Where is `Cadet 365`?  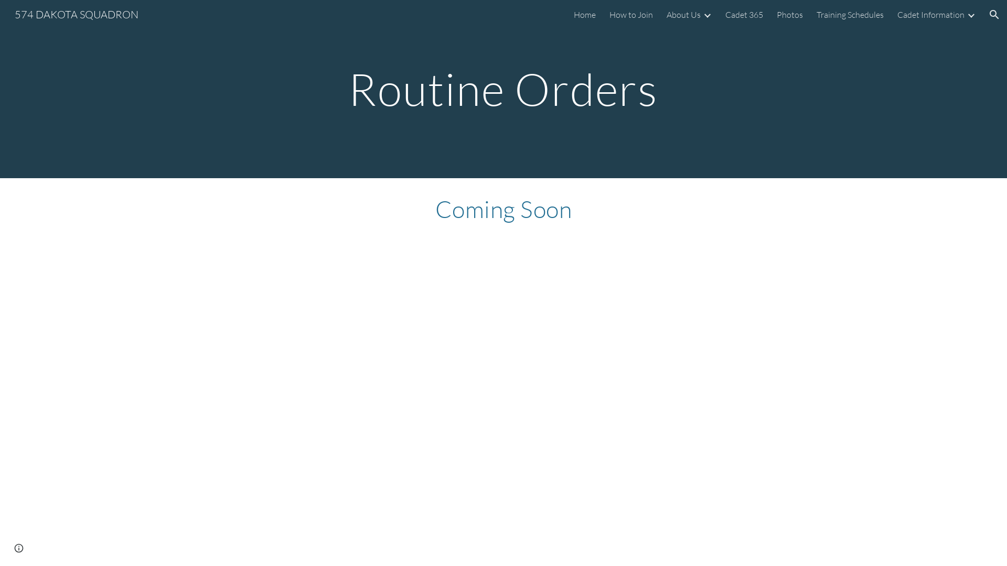
Cadet 365 is located at coordinates (744, 15).